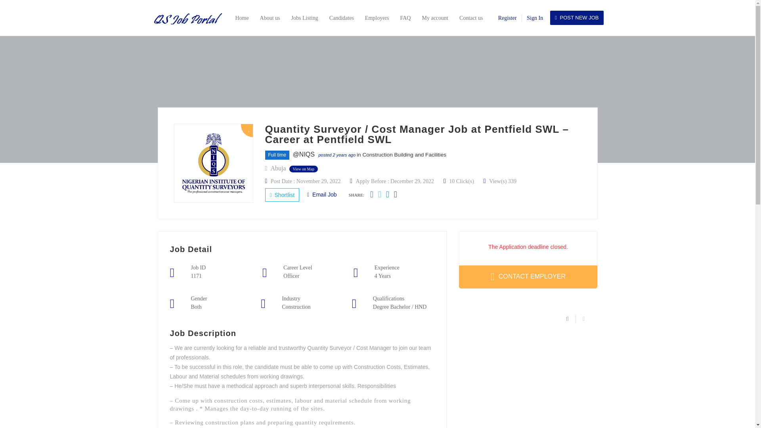 The width and height of the screenshot is (761, 428). I want to click on Register, so click(507, 17).